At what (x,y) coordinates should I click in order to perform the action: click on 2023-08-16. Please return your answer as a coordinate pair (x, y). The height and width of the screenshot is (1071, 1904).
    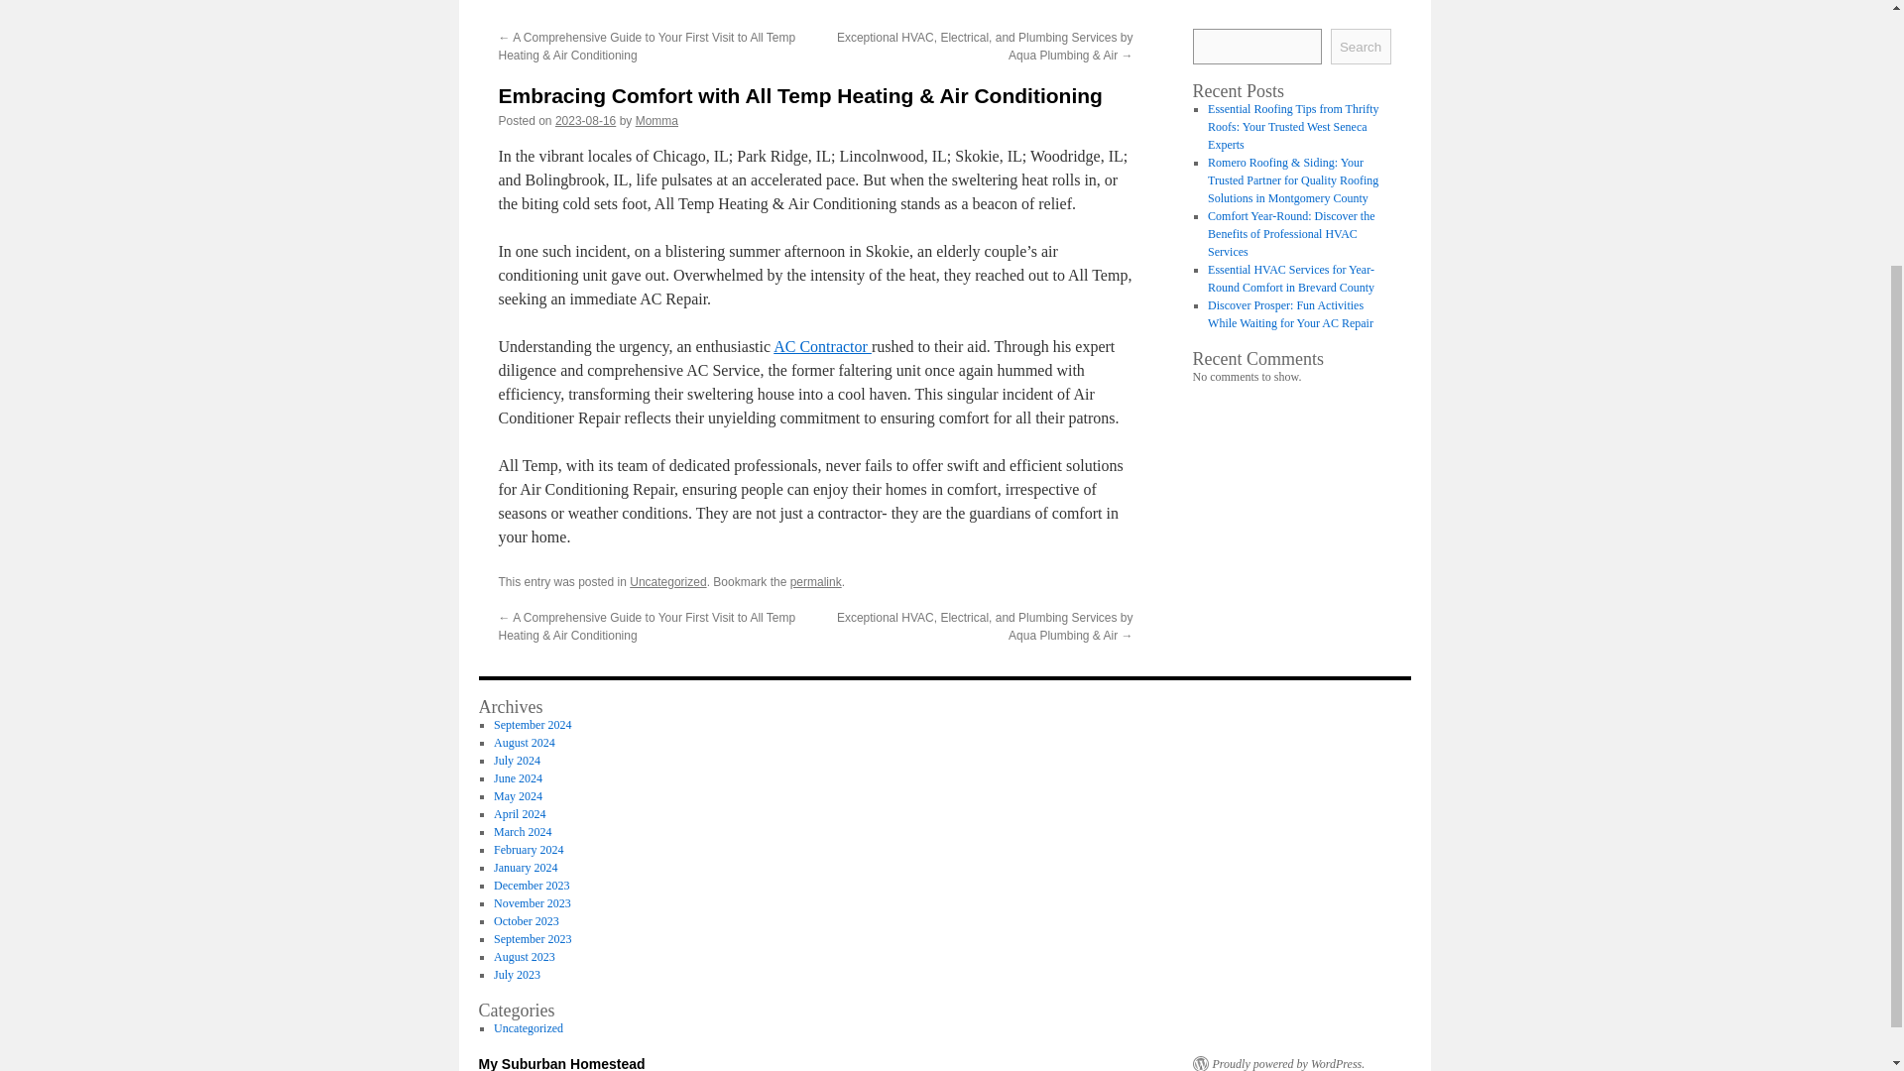
    Looking at the image, I should click on (585, 120).